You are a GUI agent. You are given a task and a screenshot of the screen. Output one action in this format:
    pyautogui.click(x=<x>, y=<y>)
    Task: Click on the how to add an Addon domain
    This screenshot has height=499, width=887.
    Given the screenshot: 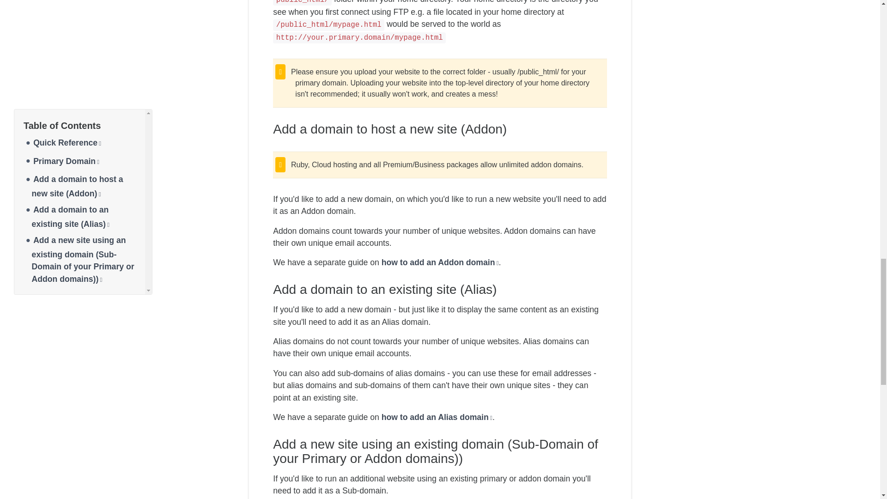 What is the action you would take?
    pyautogui.click(x=440, y=262)
    